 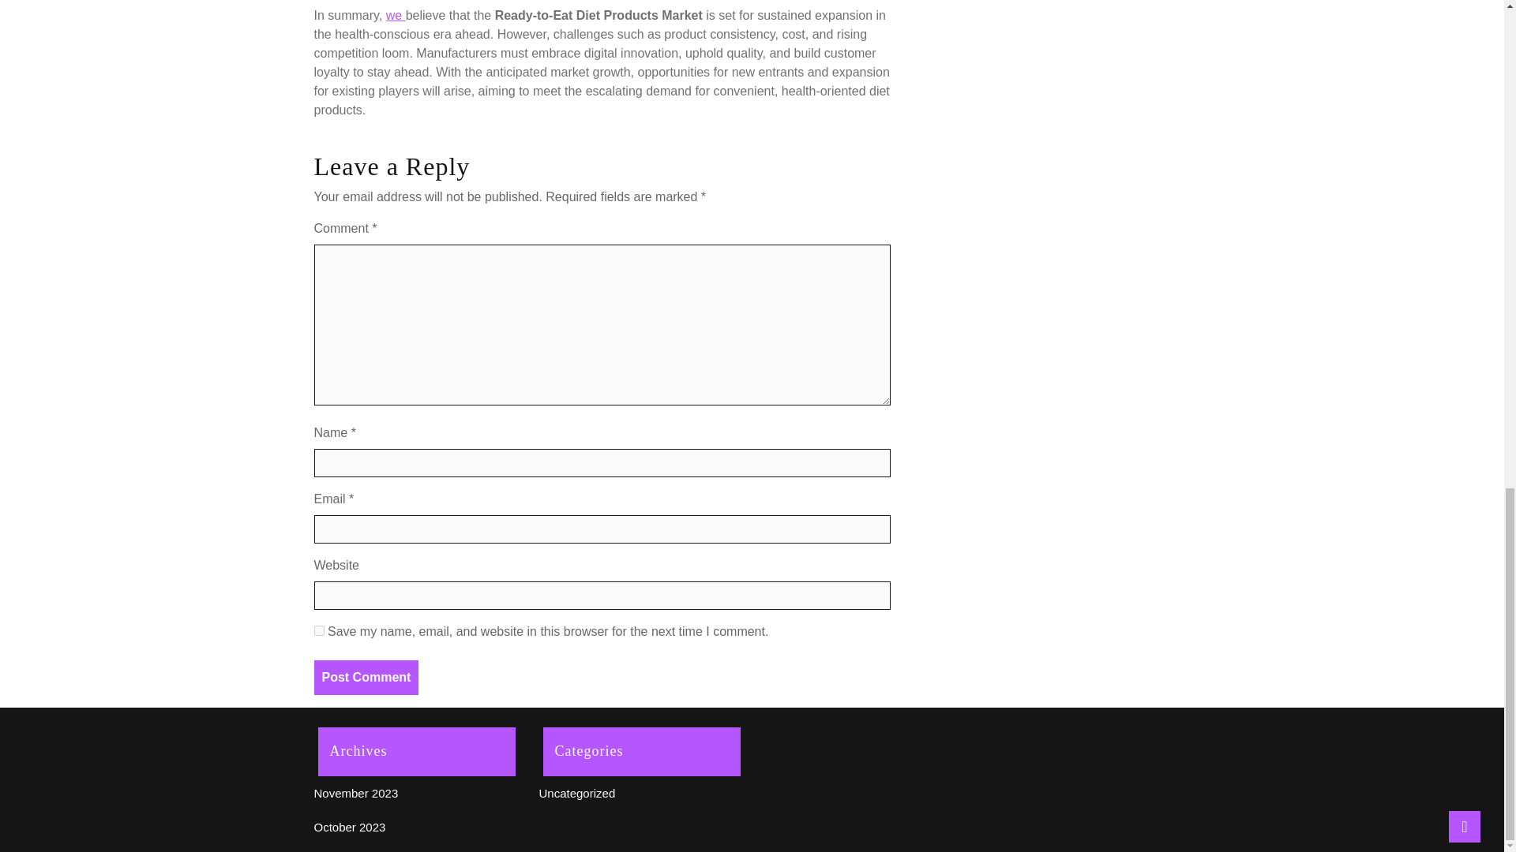 What do you see at coordinates (366, 678) in the screenshot?
I see `Post Comment` at bounding box center [366, 678].